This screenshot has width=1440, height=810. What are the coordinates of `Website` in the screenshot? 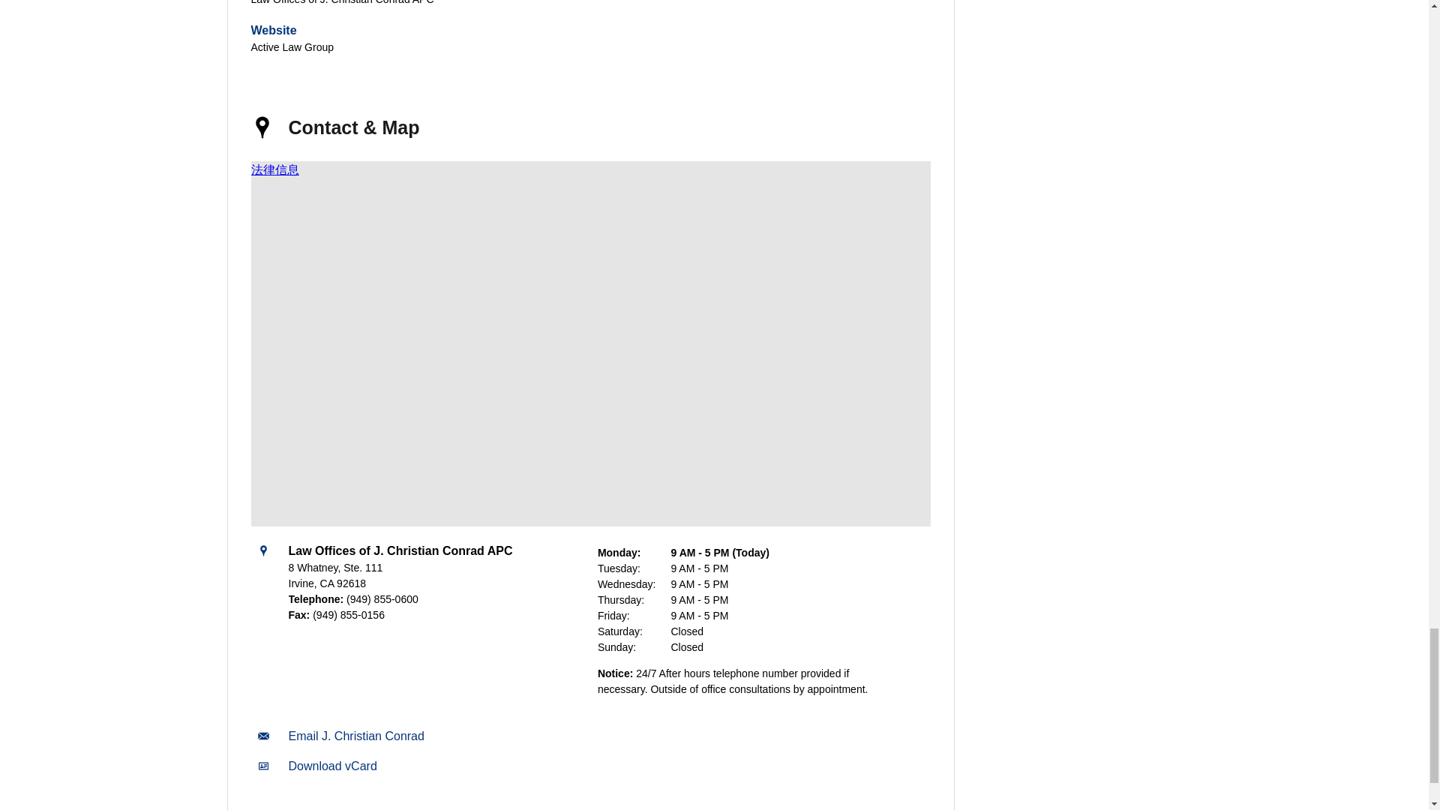 It's located at (273, 30).